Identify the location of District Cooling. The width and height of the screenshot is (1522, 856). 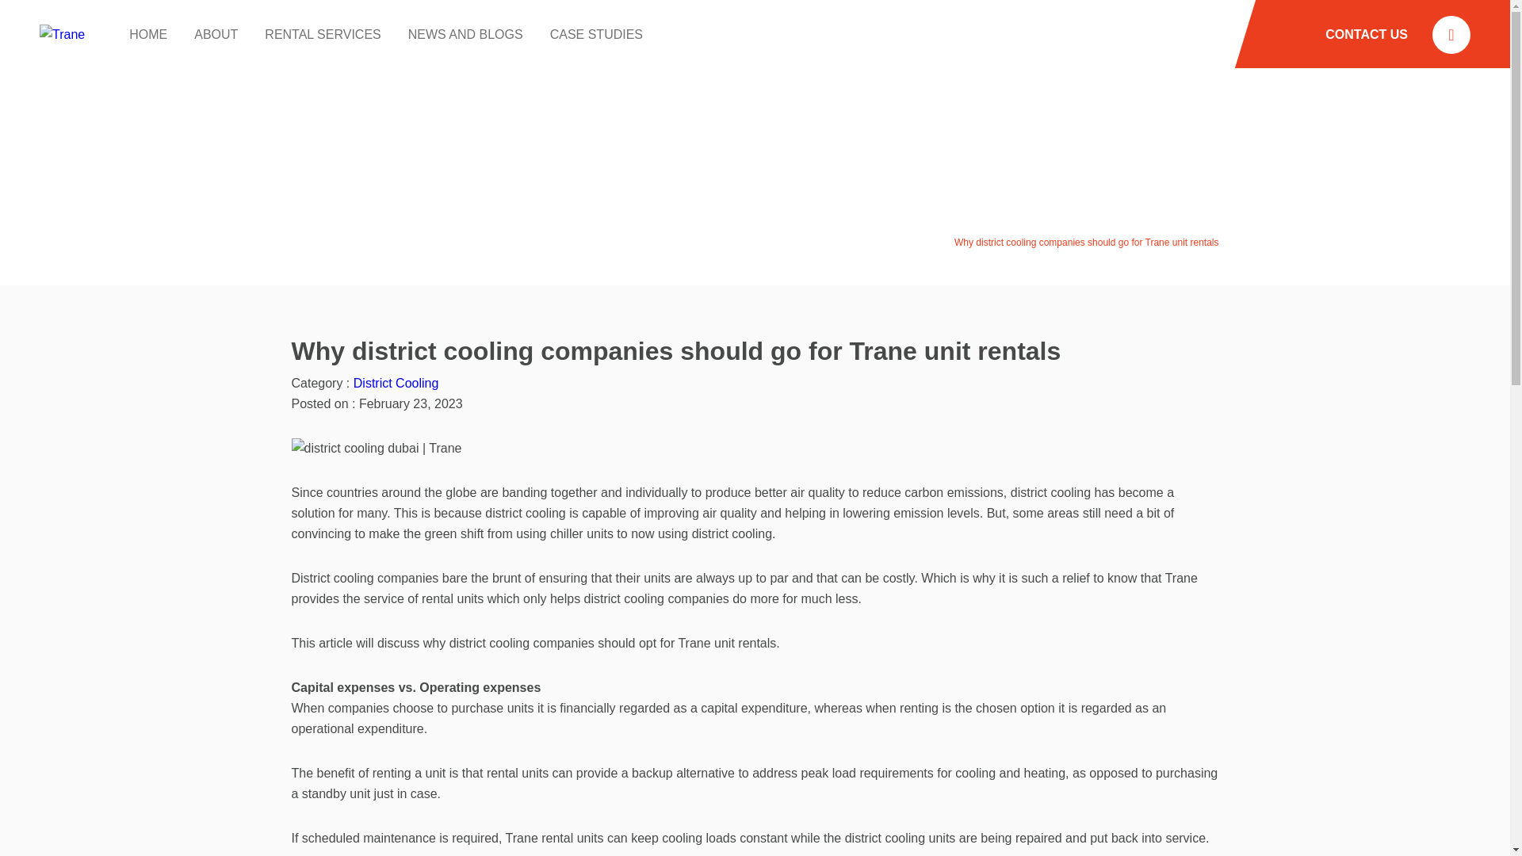
(396, 384).